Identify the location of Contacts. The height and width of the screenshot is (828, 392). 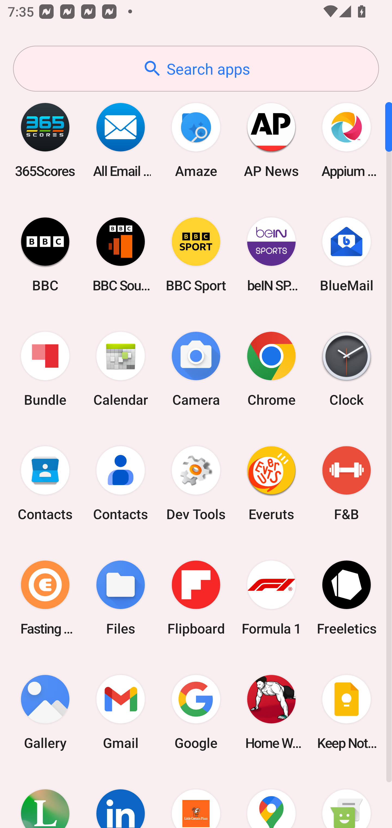
(45, 483).